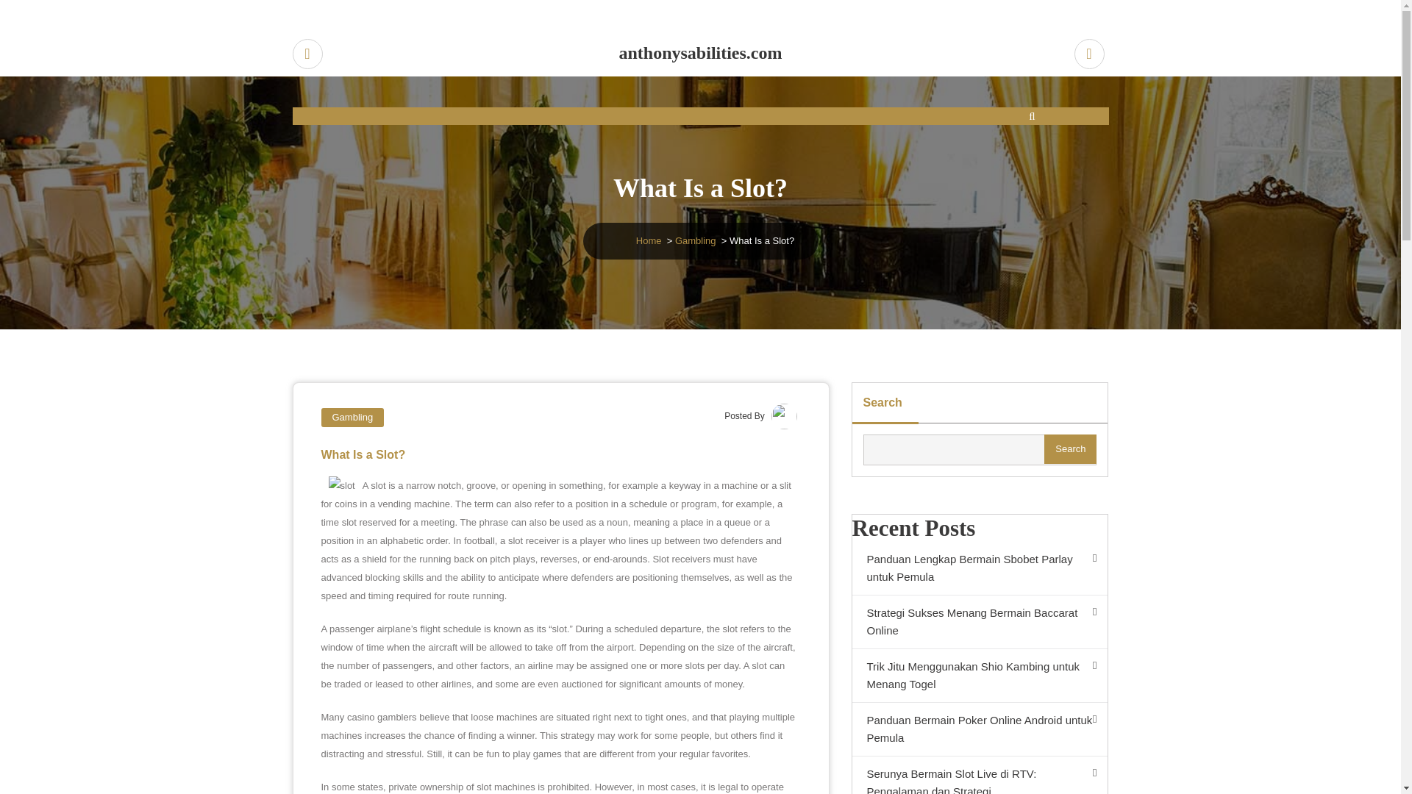 This screenshot has width=1412, height=794. I want to click on Serunya Bermain Slot Live di RTV: Pengalaman dan Strategi, so click(979, 775).